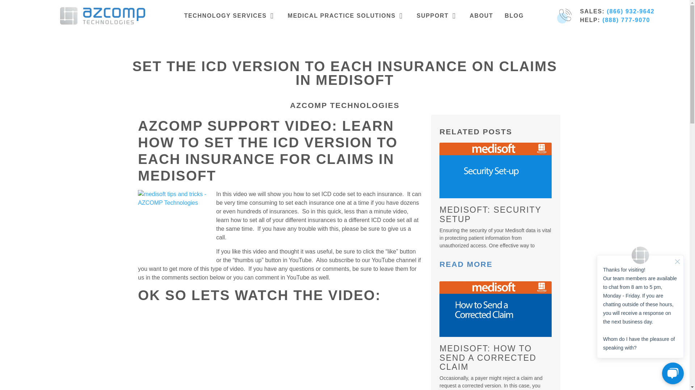 The height and width of the screenshot is (390, 695). I want to click on BLOG, so click(514, 16).